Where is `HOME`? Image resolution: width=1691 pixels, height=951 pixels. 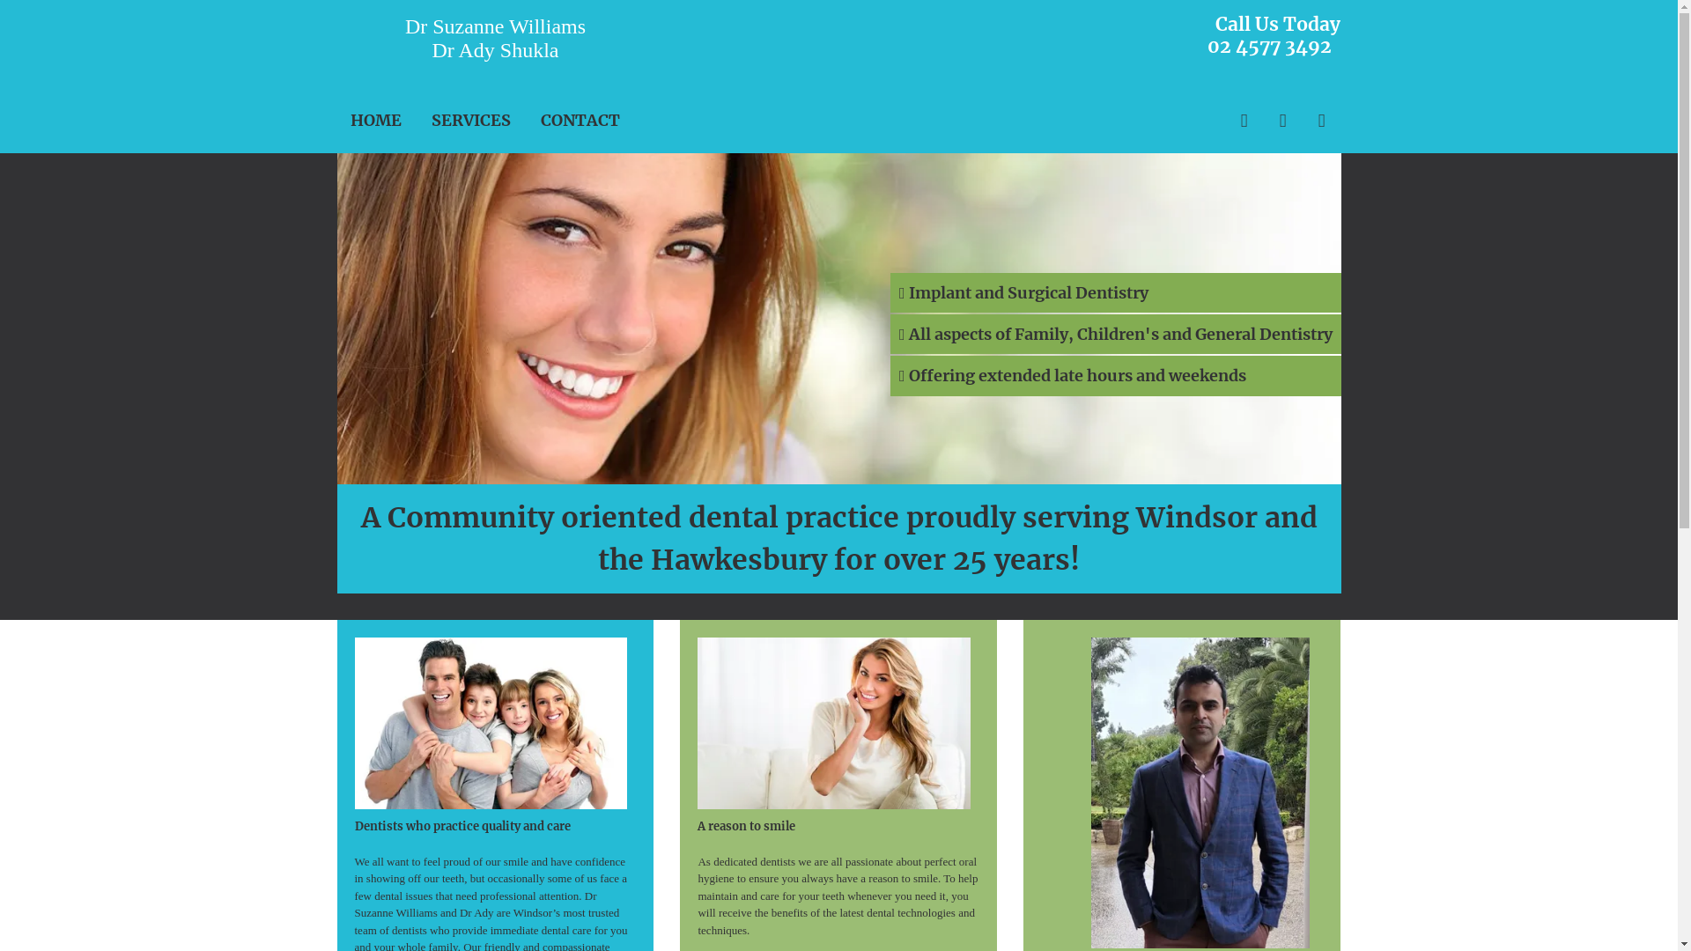 HOME is located at coordinates (376, 121).